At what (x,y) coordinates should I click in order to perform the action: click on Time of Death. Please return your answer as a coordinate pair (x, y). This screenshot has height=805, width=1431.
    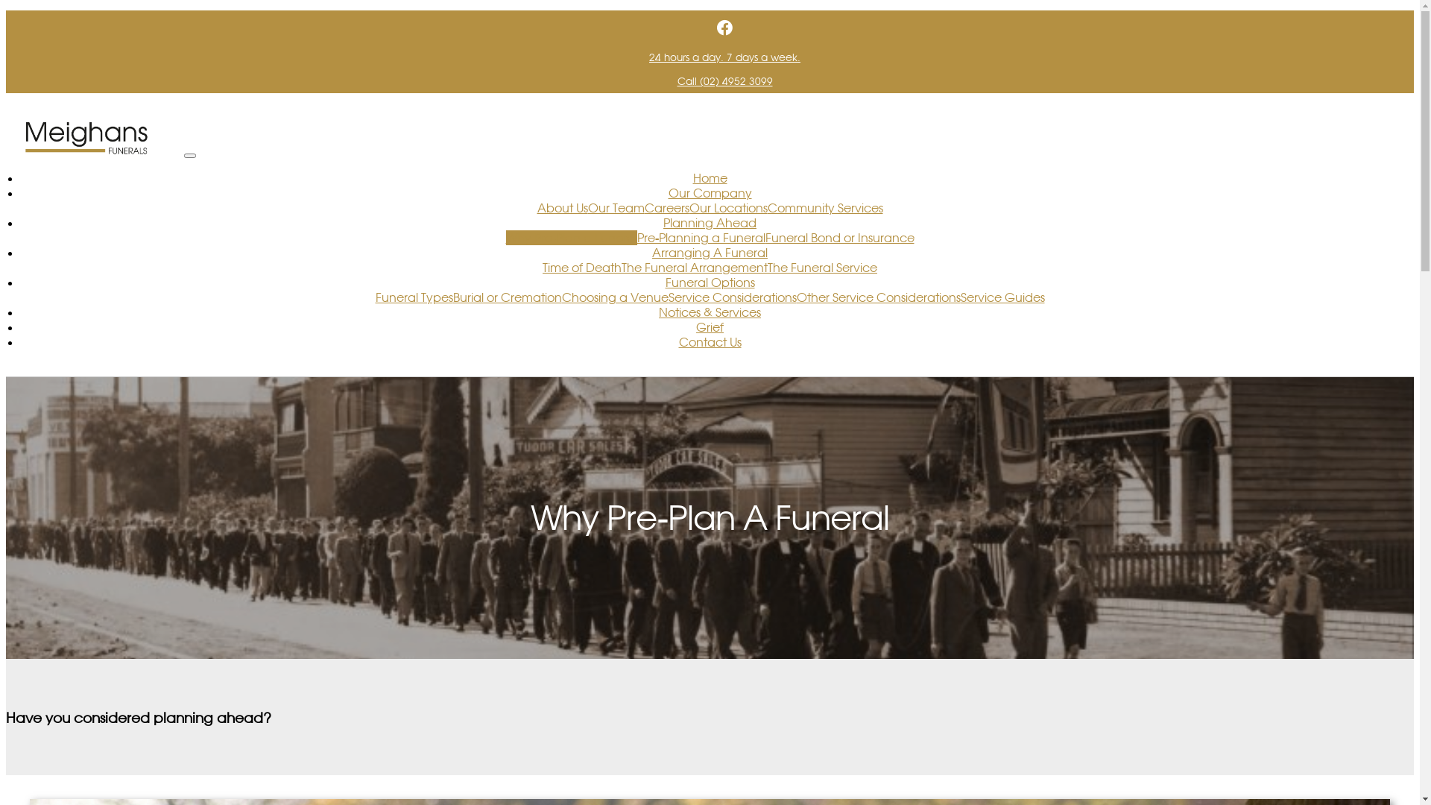
    Looking at the image, I should click on (582, 268).